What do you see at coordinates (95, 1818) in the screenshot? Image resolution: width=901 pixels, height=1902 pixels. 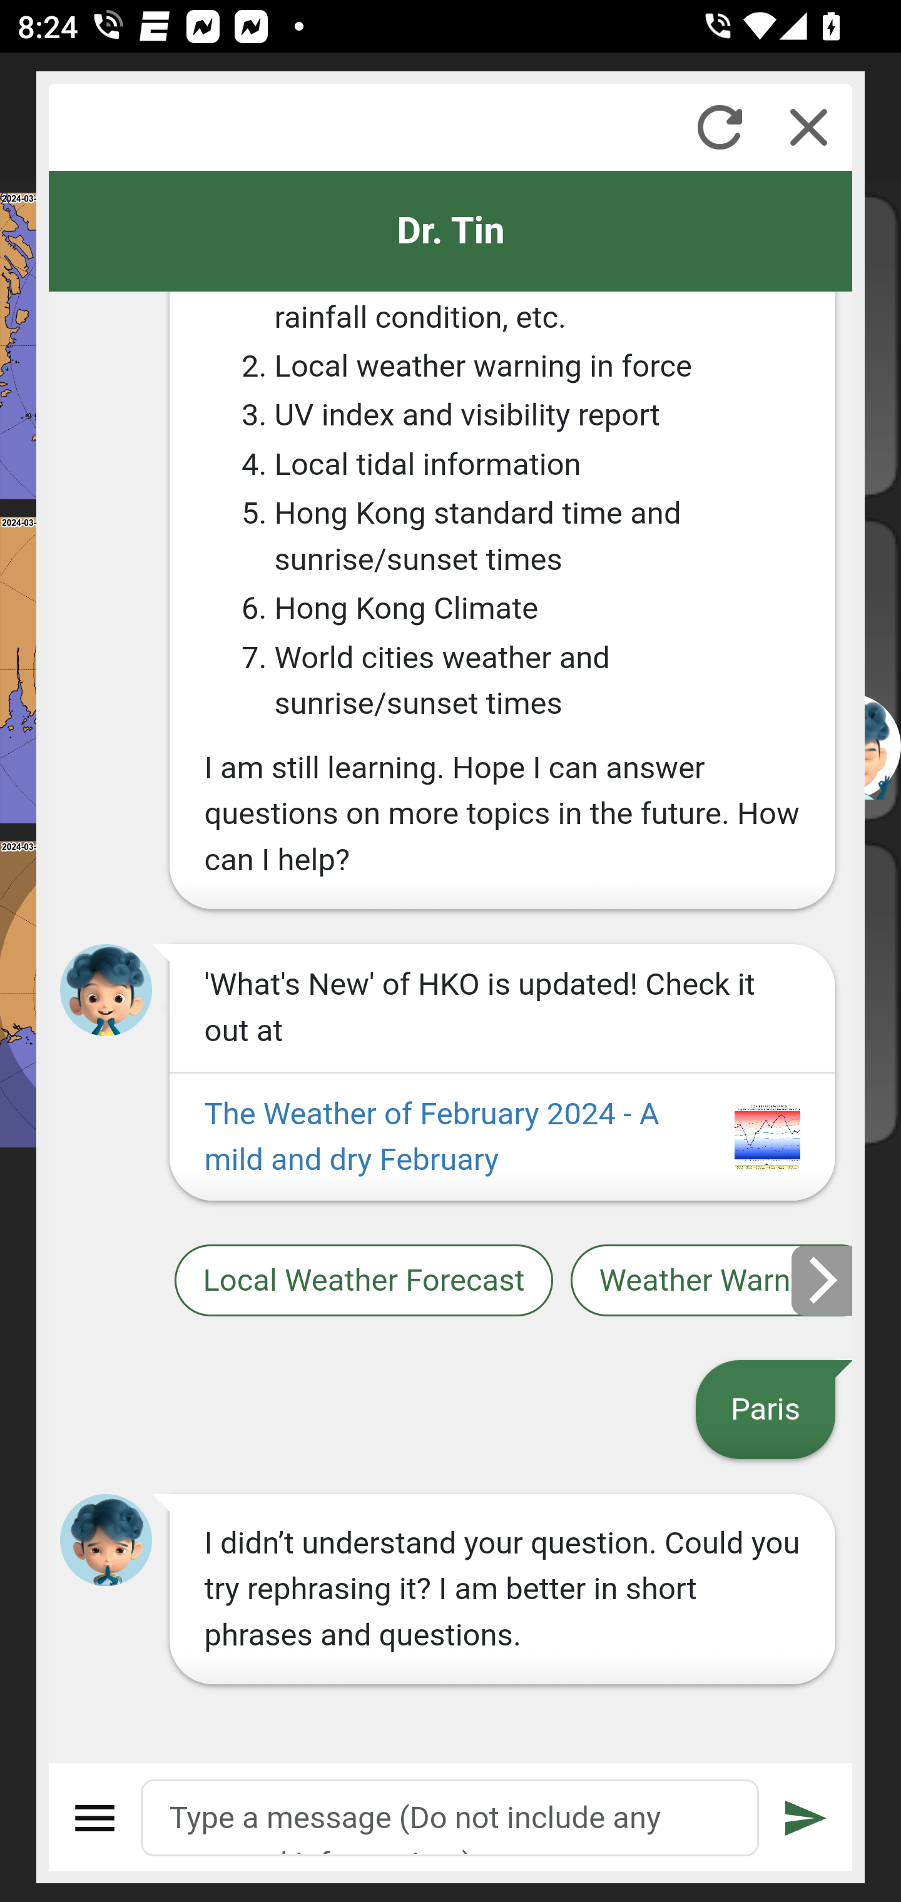 I see `Menu` at bounding box center [95, 1818].